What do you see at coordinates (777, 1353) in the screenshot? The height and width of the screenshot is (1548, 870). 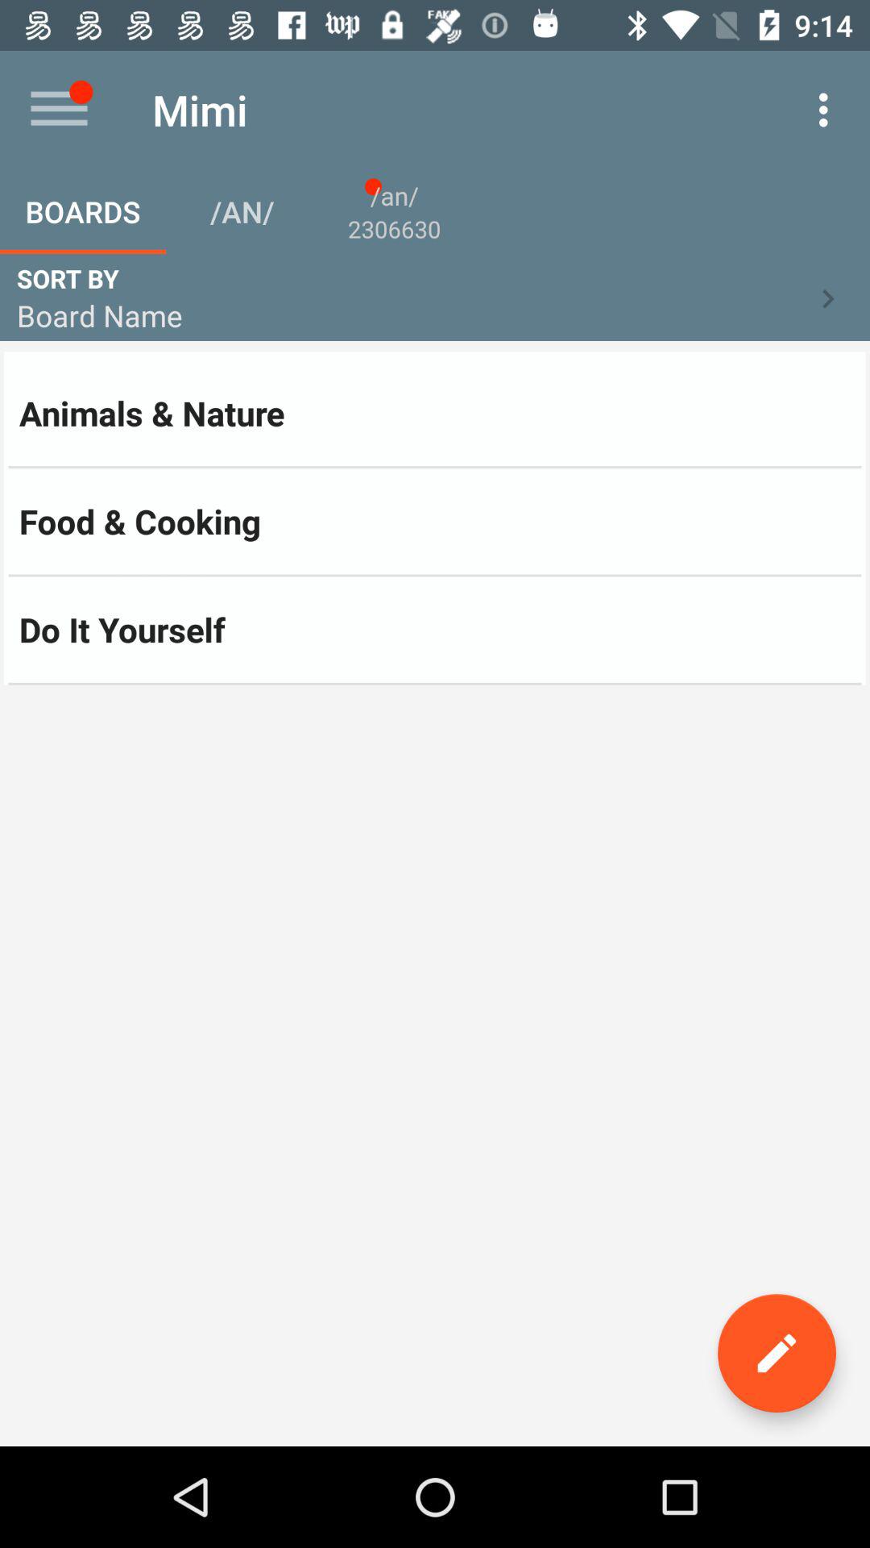 I see `turn on item at the bottom right corner` at bounding box center [777, 1353].